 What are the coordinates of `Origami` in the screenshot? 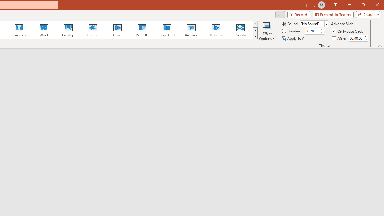 It's located at (216, 30).